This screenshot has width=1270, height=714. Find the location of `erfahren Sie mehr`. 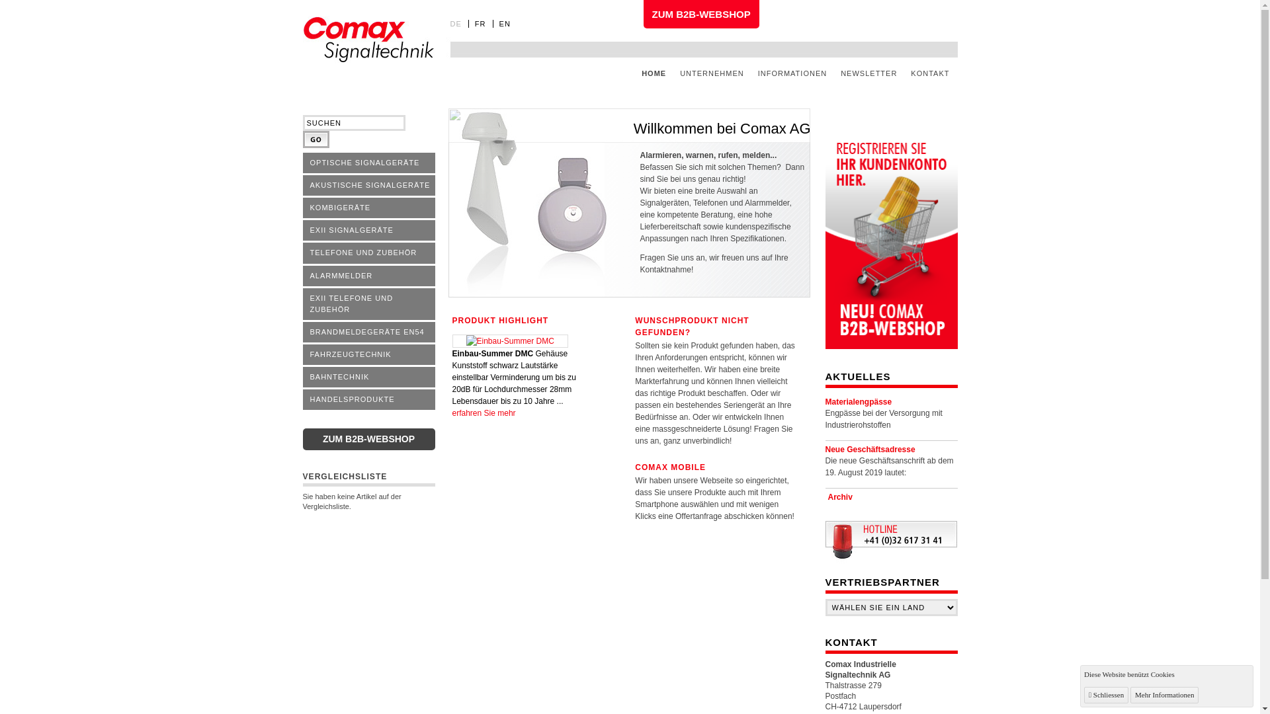

erfahren Sie mehr is located at coordinates (484, 413).